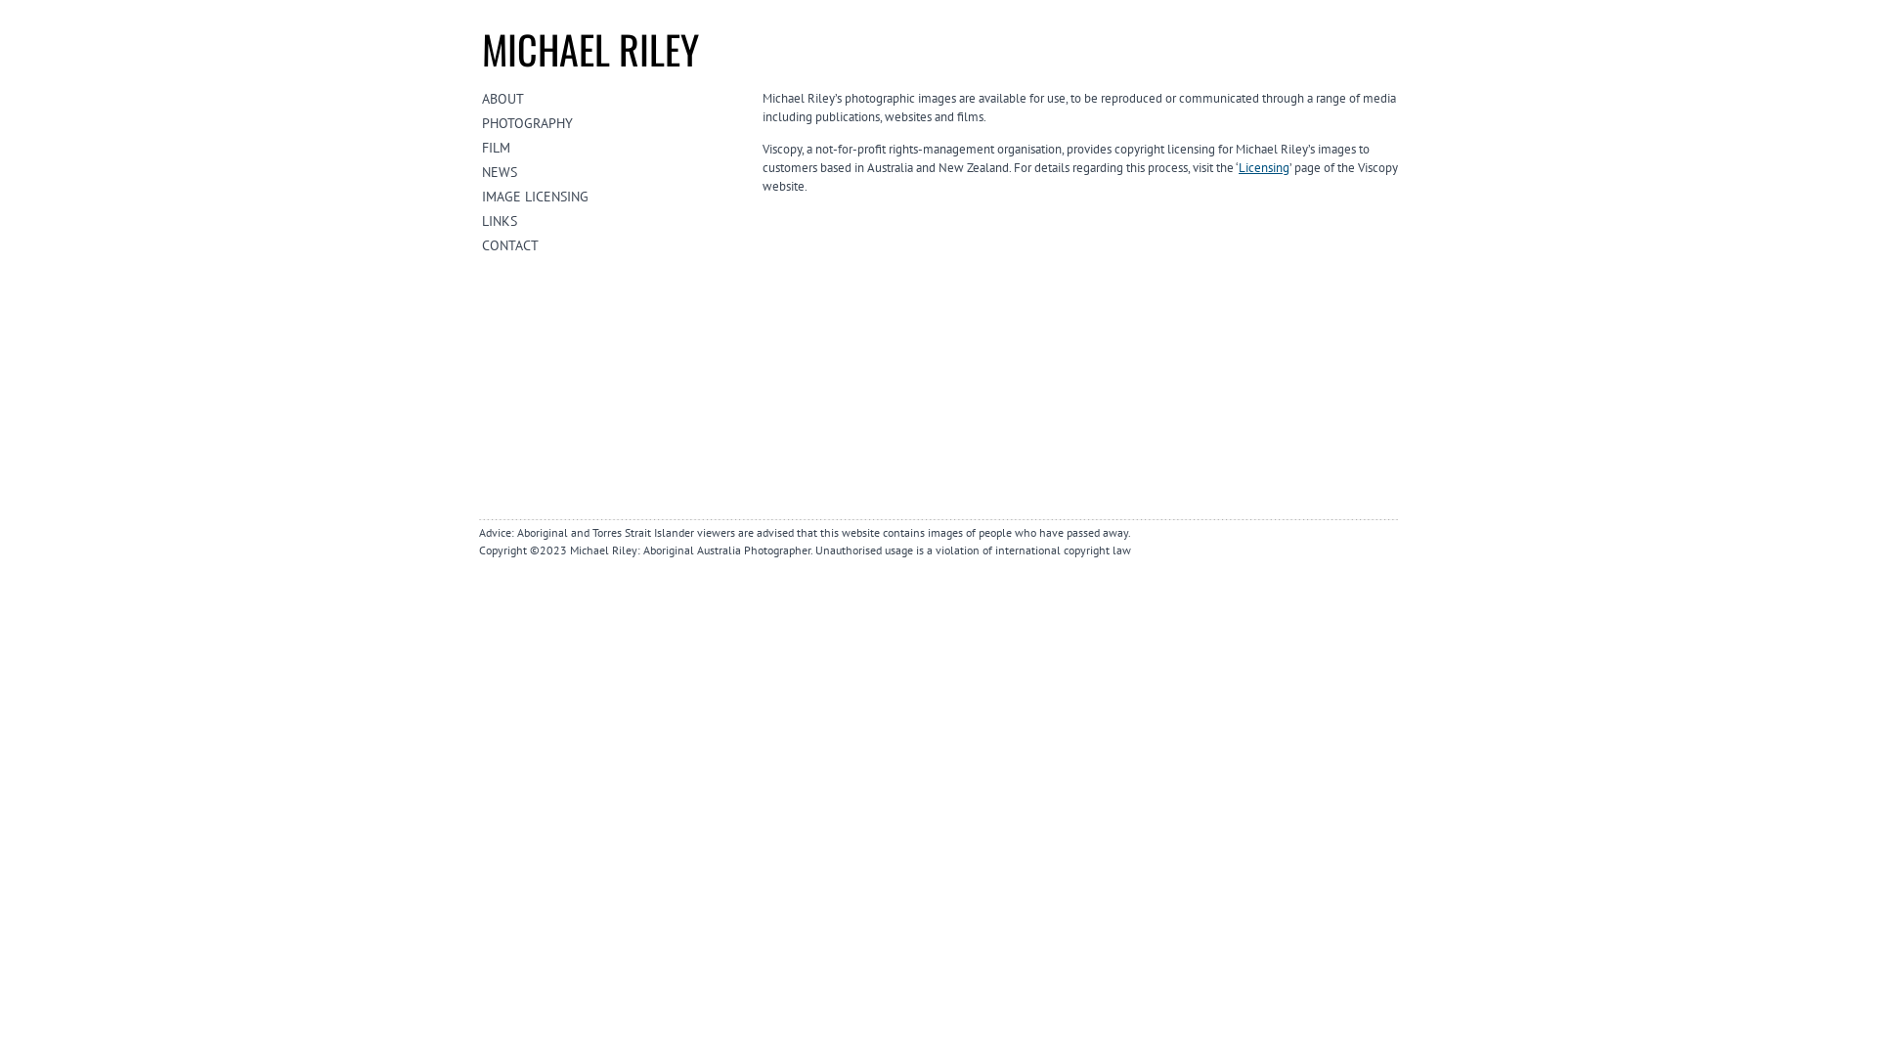 This screenshot has width=1877, height=1056. I want to click on NEWS, so click(614, 172).